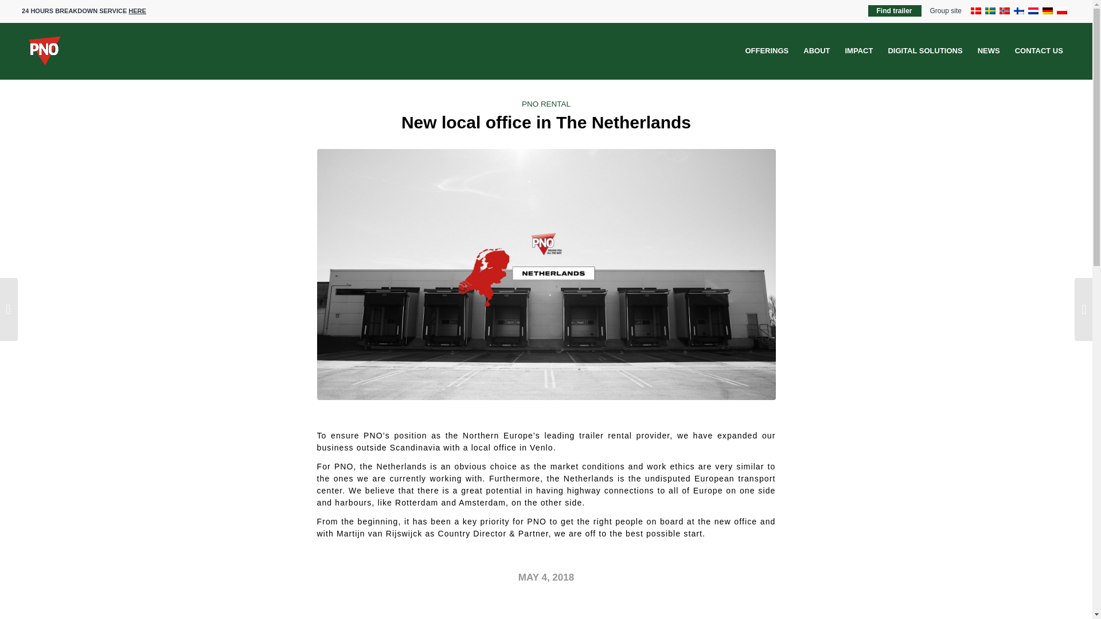 This screenshot has width=1101, height=619. Describe the element at coordinates (817, 50) in the screenshot. I see `ABOUT` at that location.